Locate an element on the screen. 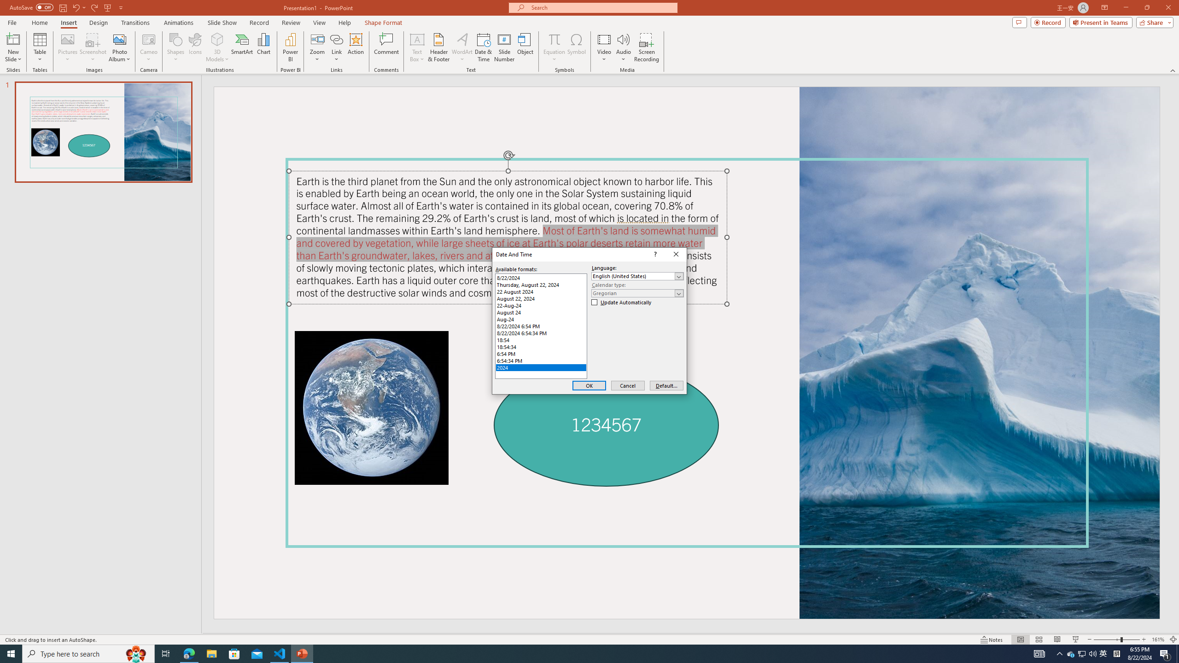 The height and width of the screenshot is (663, 1179). August 22, 2024 is located at coordinates (263, 47).